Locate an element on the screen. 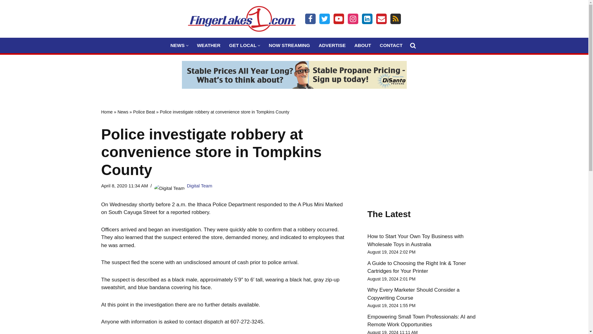 Image resolution: width=593 pixels, height=334 pixels. NEWS is located at coordinates (177, 45).